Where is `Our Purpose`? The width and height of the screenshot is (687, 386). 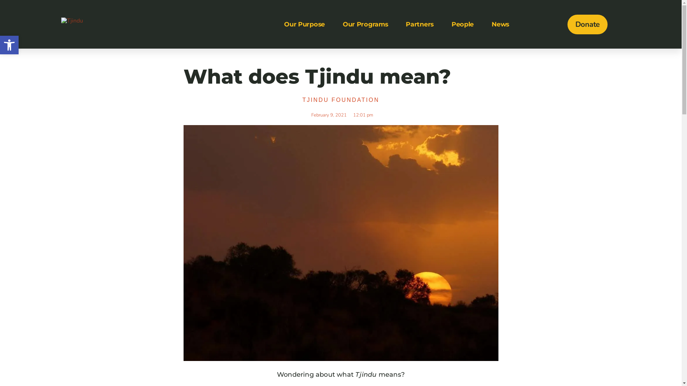
Our Purpose is located at coordinates (304, 24).